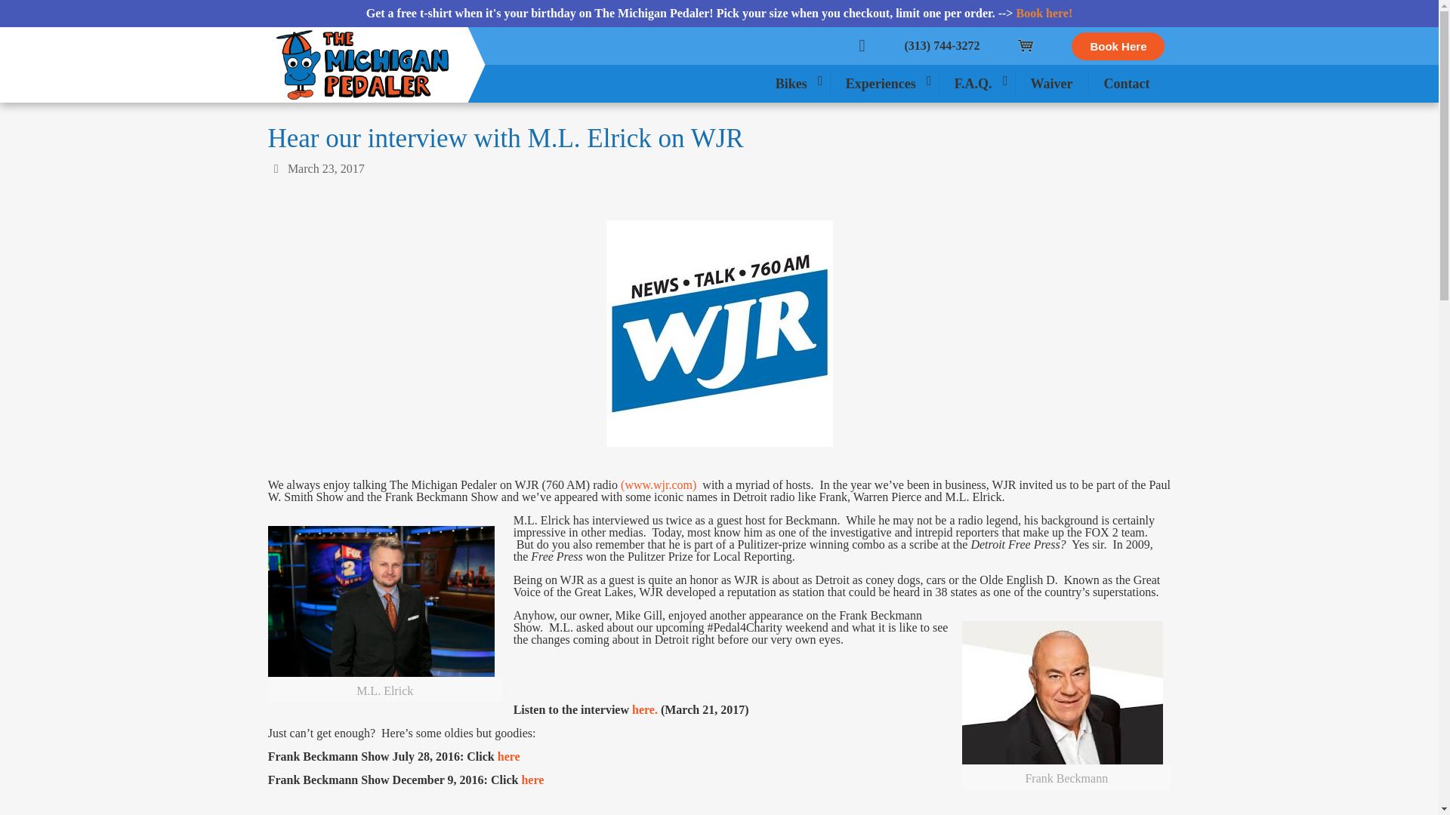 This screenshot has width=1450, height=815. I want to click on Experiences, so click(885, 84).